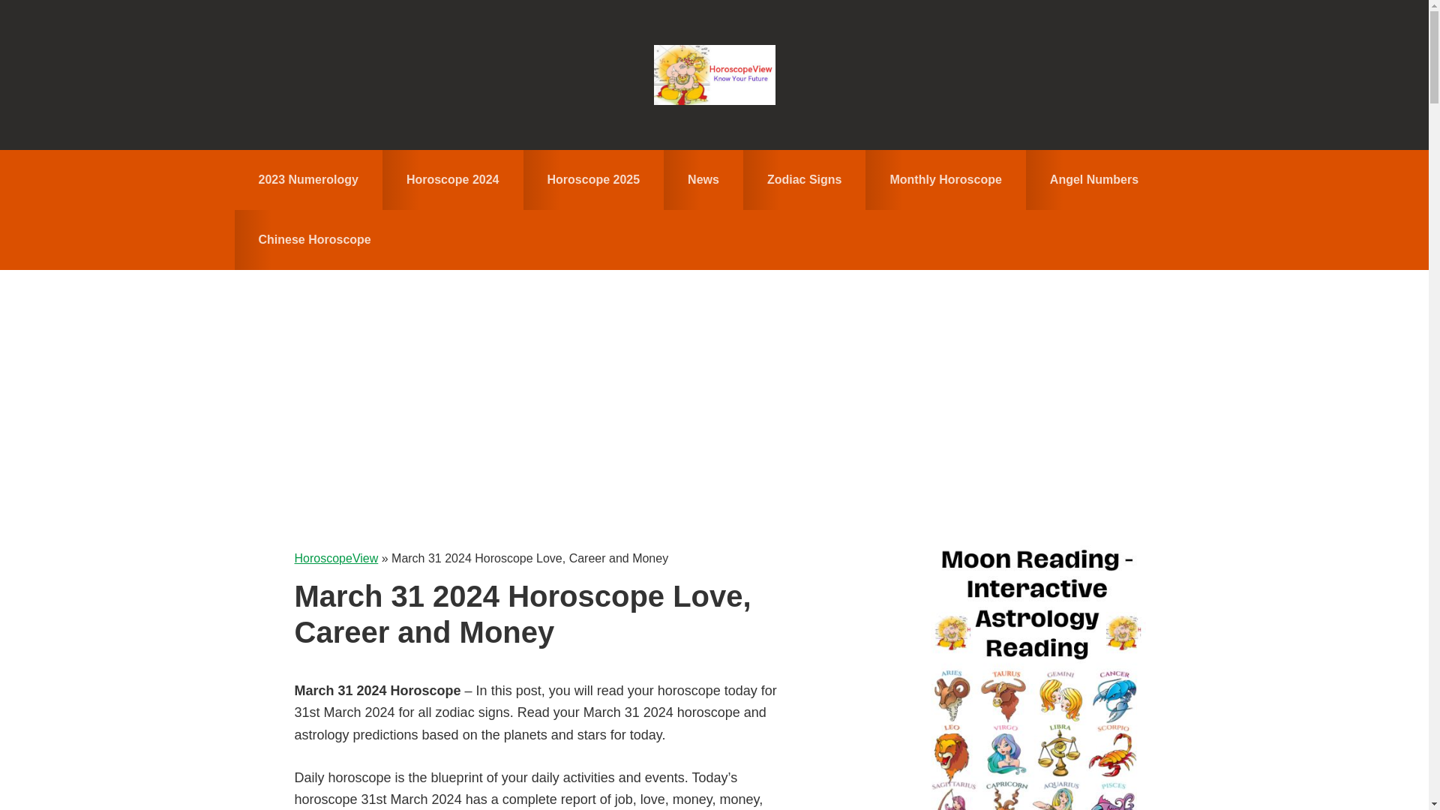 Image resolution: width=1440 pixels, height=810 pixels. I want to click on Monthly Horoscope, so click(945, 179).